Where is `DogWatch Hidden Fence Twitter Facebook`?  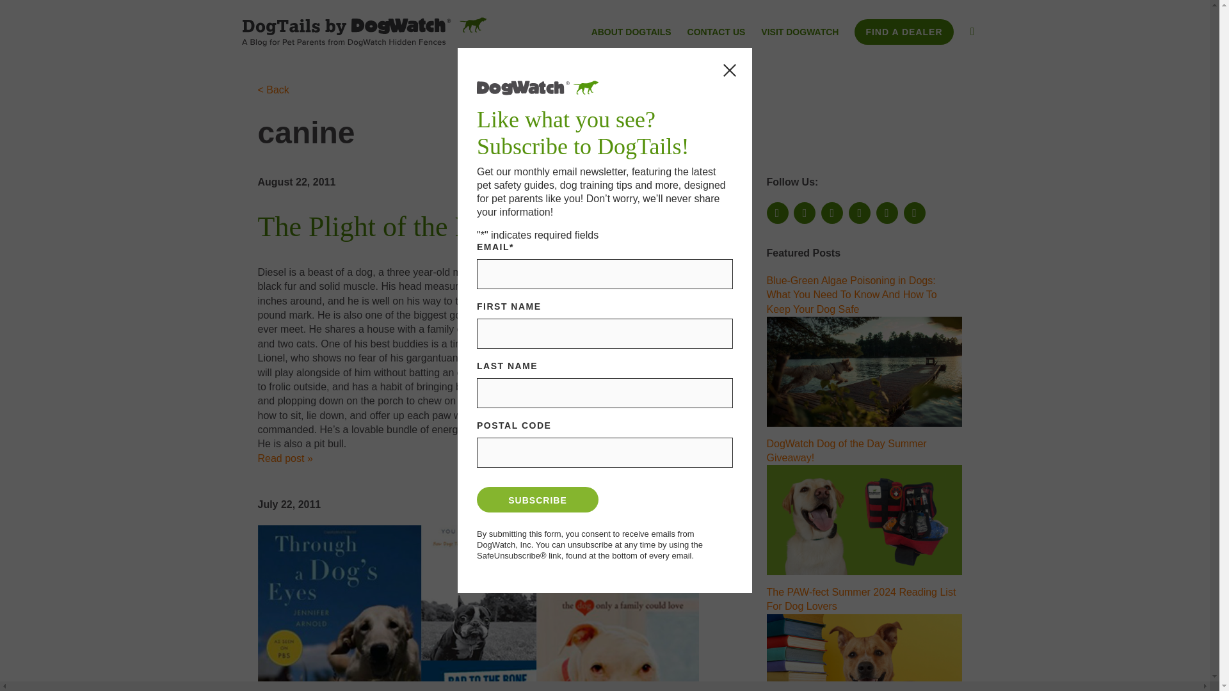 DogWatch Hidden Fence Twitter Facebook is located at coordinates (805, 212).